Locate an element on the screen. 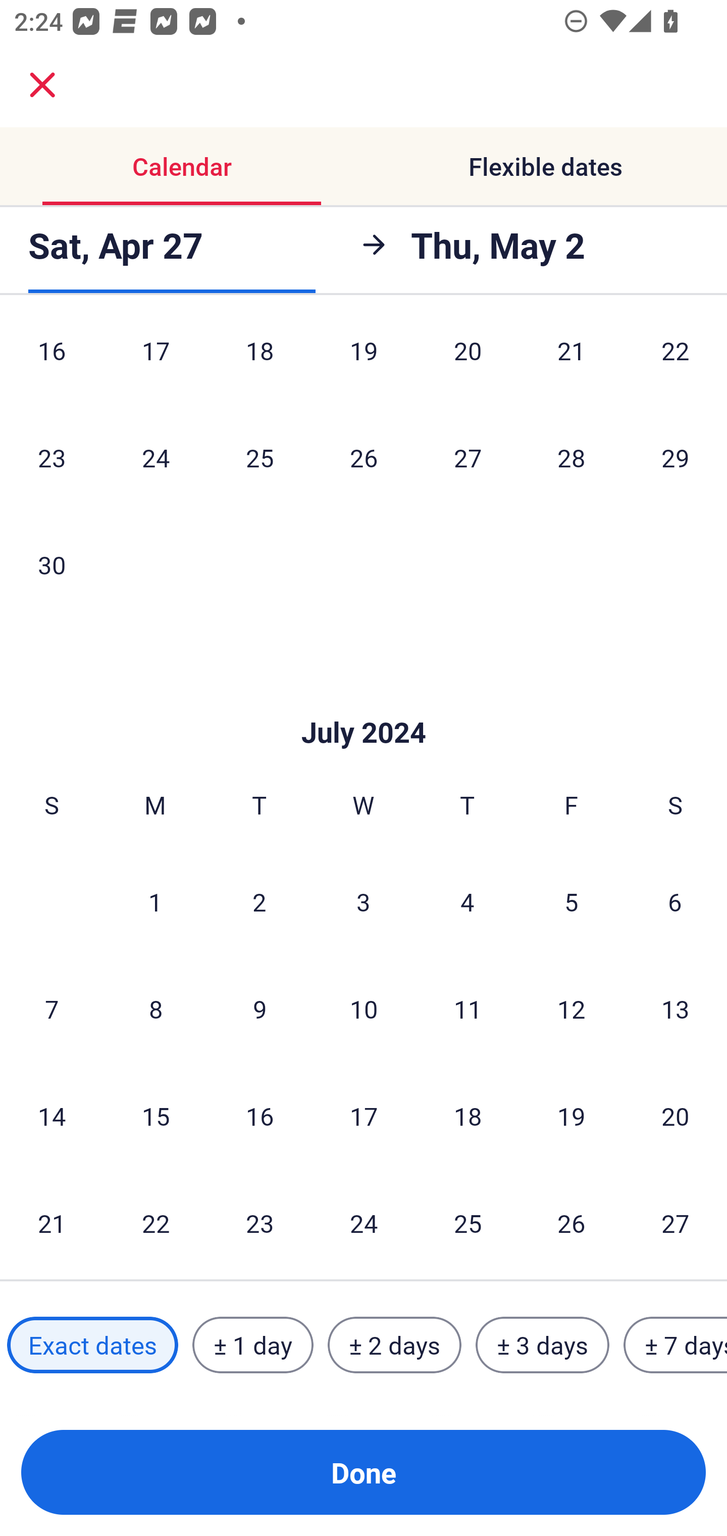 Image resolution: width=727 pixels, height=1536 pixels. 22 Saturday, June 22, 2024 is located at coordinates (676, 363).